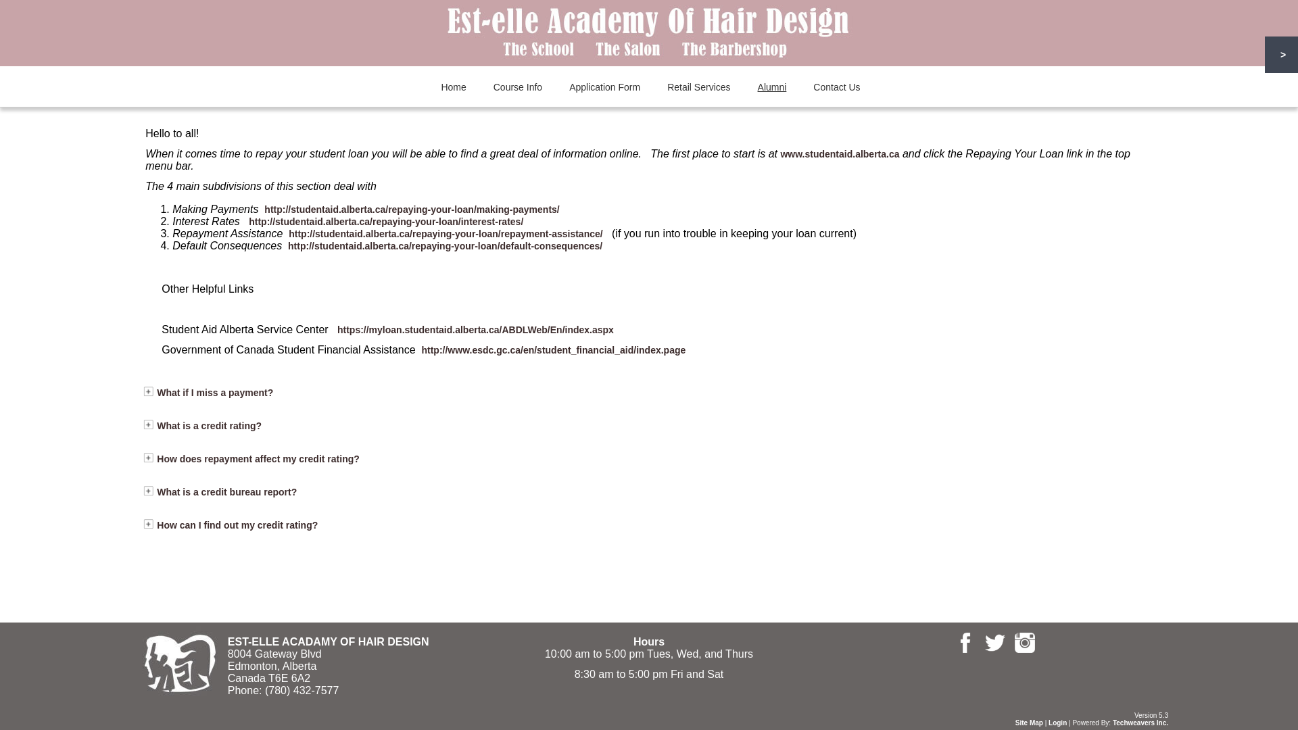 The width and height of the screenshot is (1298, 730). Describe the element at coordinates (518, 87) in the screenshot. I see `Course Info` at that location.